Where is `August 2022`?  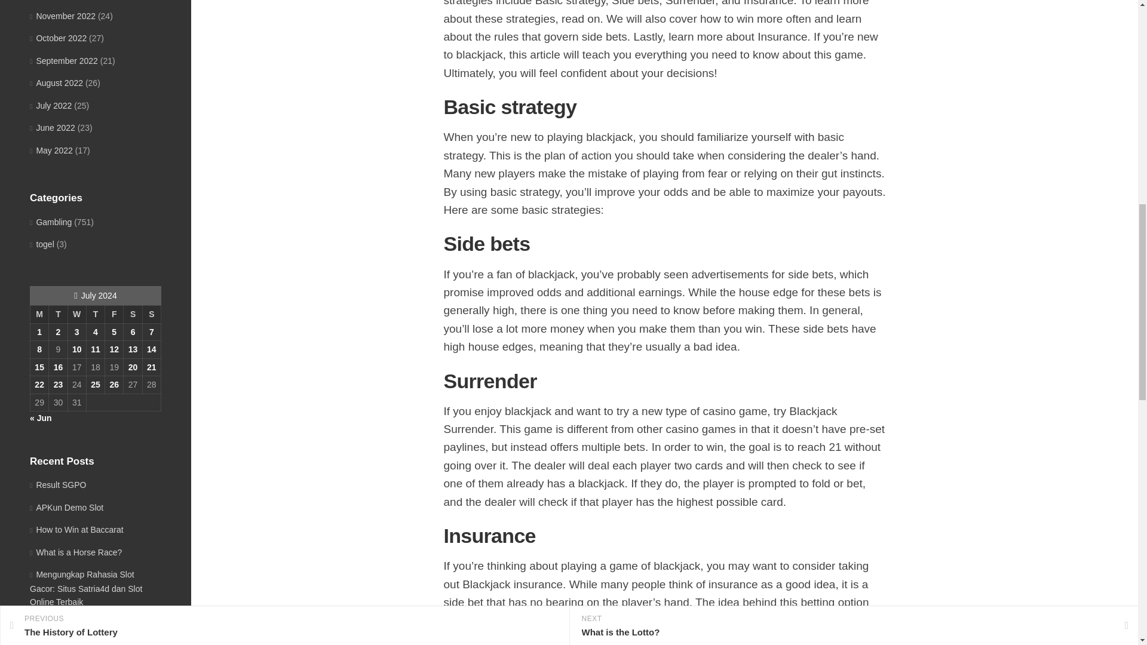 August 2022 is located at coordinates (56, 82).